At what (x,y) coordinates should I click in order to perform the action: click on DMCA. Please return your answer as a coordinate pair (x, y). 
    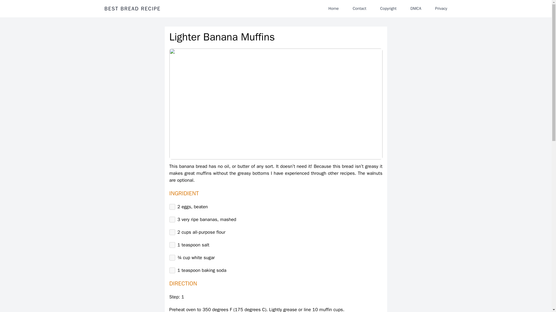
    Looking at the image, I should click on (416, 8).